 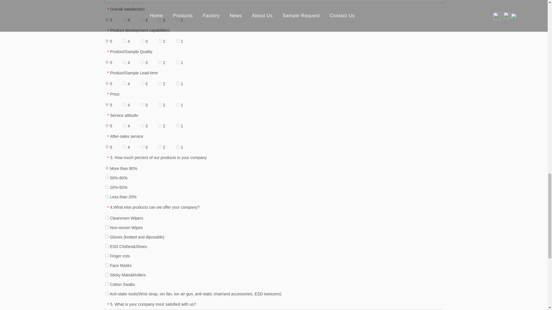 What do you see at coordinates (107, 62) in the screenshot?
I see `5` at bounding box center [107, 62].